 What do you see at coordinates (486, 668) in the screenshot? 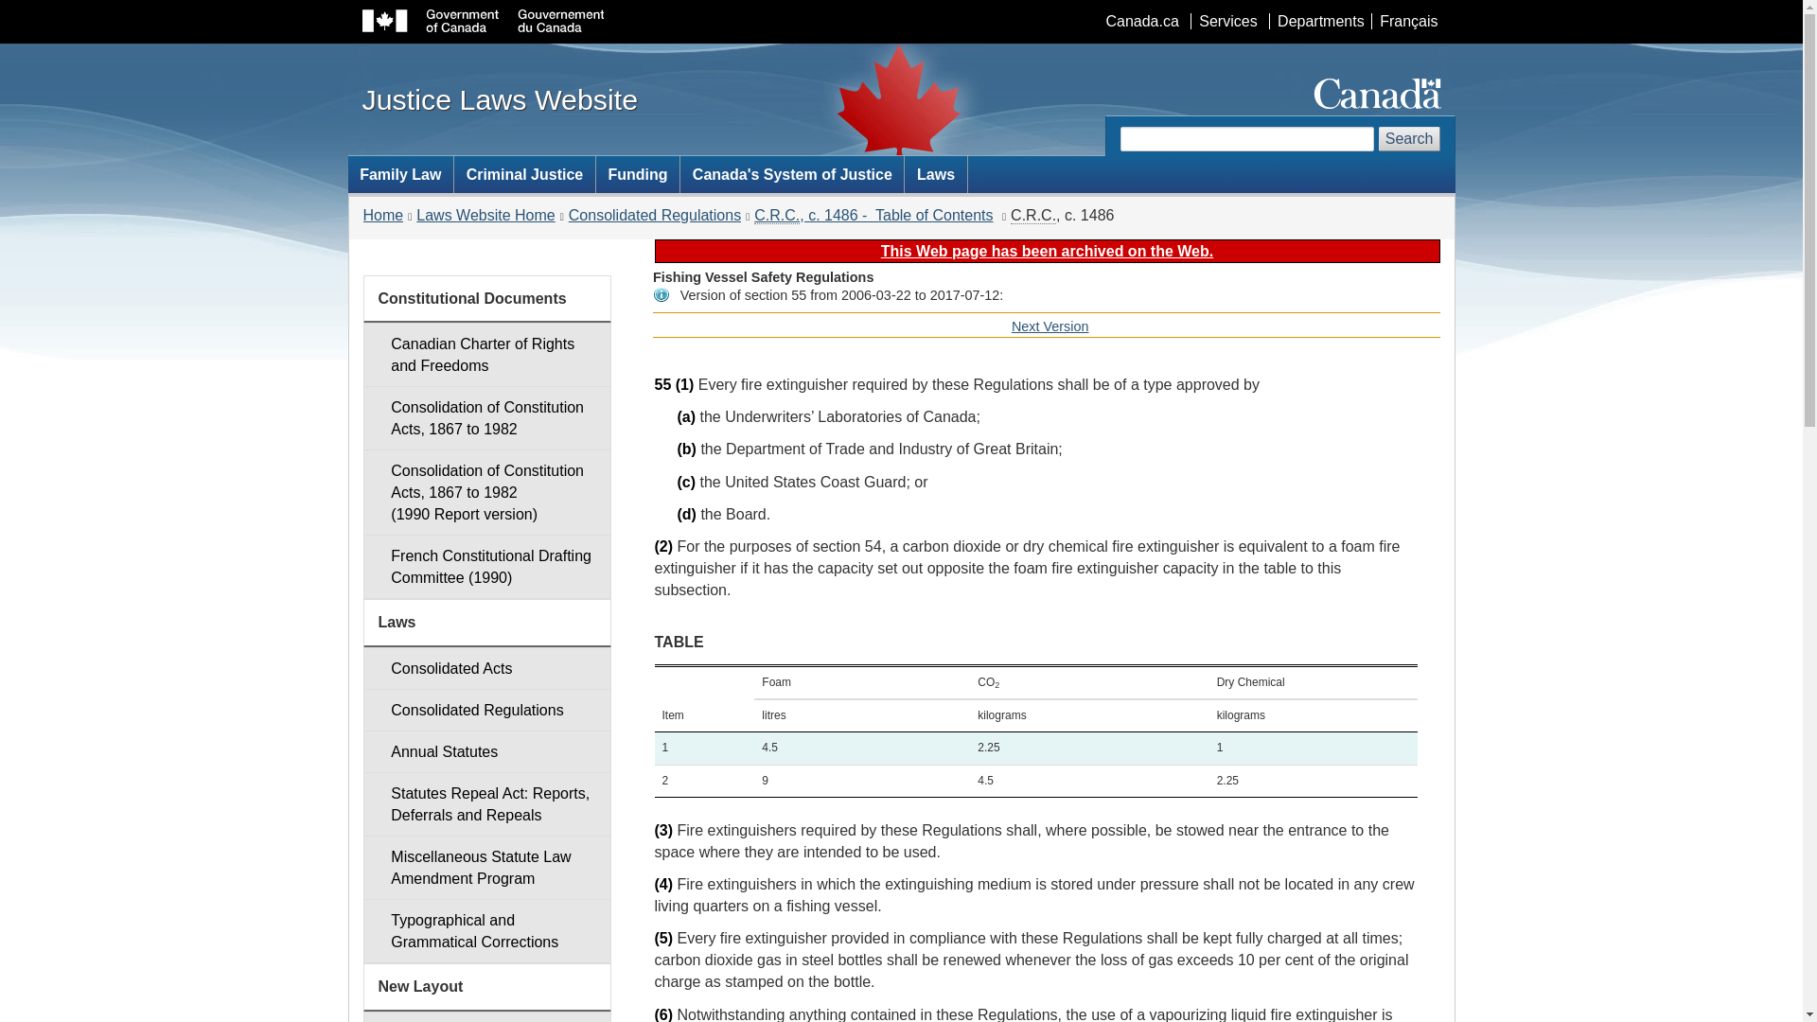
I see `Consolidated Acts` at bounding box center [486, 668].